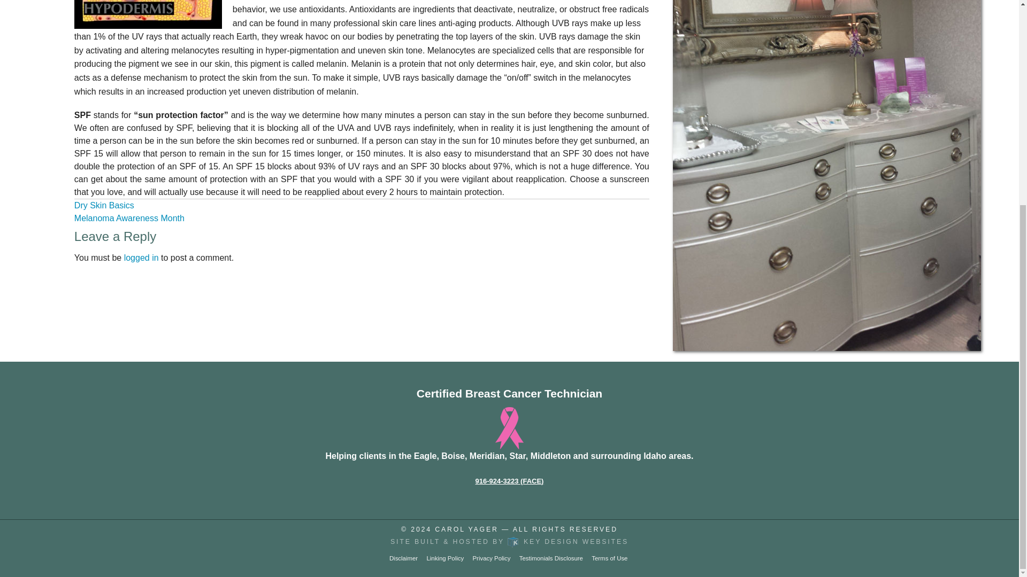  What do you see at coordinates (466, 529) in the screenshot?
I see `CAROL YAGER` at bounding box center [466, 529].